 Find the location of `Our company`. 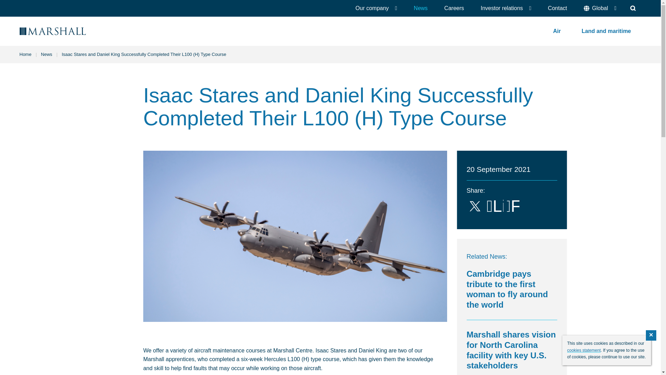

Our company is located at coordinates (376, 8).